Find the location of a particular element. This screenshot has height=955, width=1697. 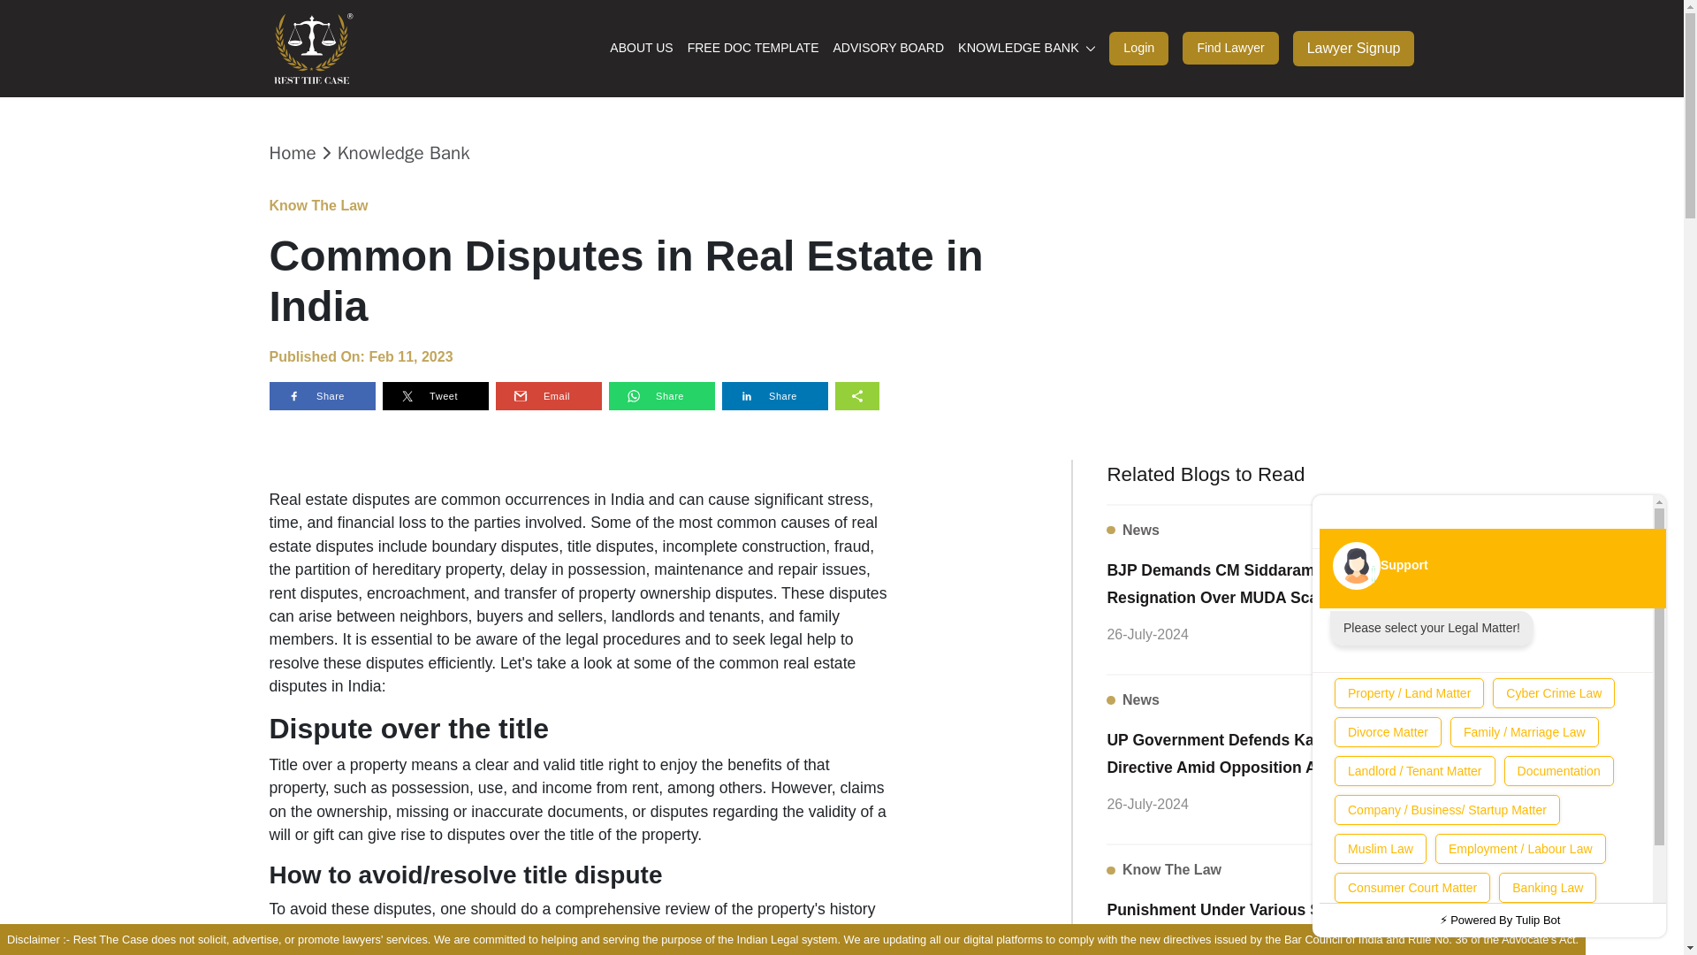

Login is located at coordinates (1138, 48).